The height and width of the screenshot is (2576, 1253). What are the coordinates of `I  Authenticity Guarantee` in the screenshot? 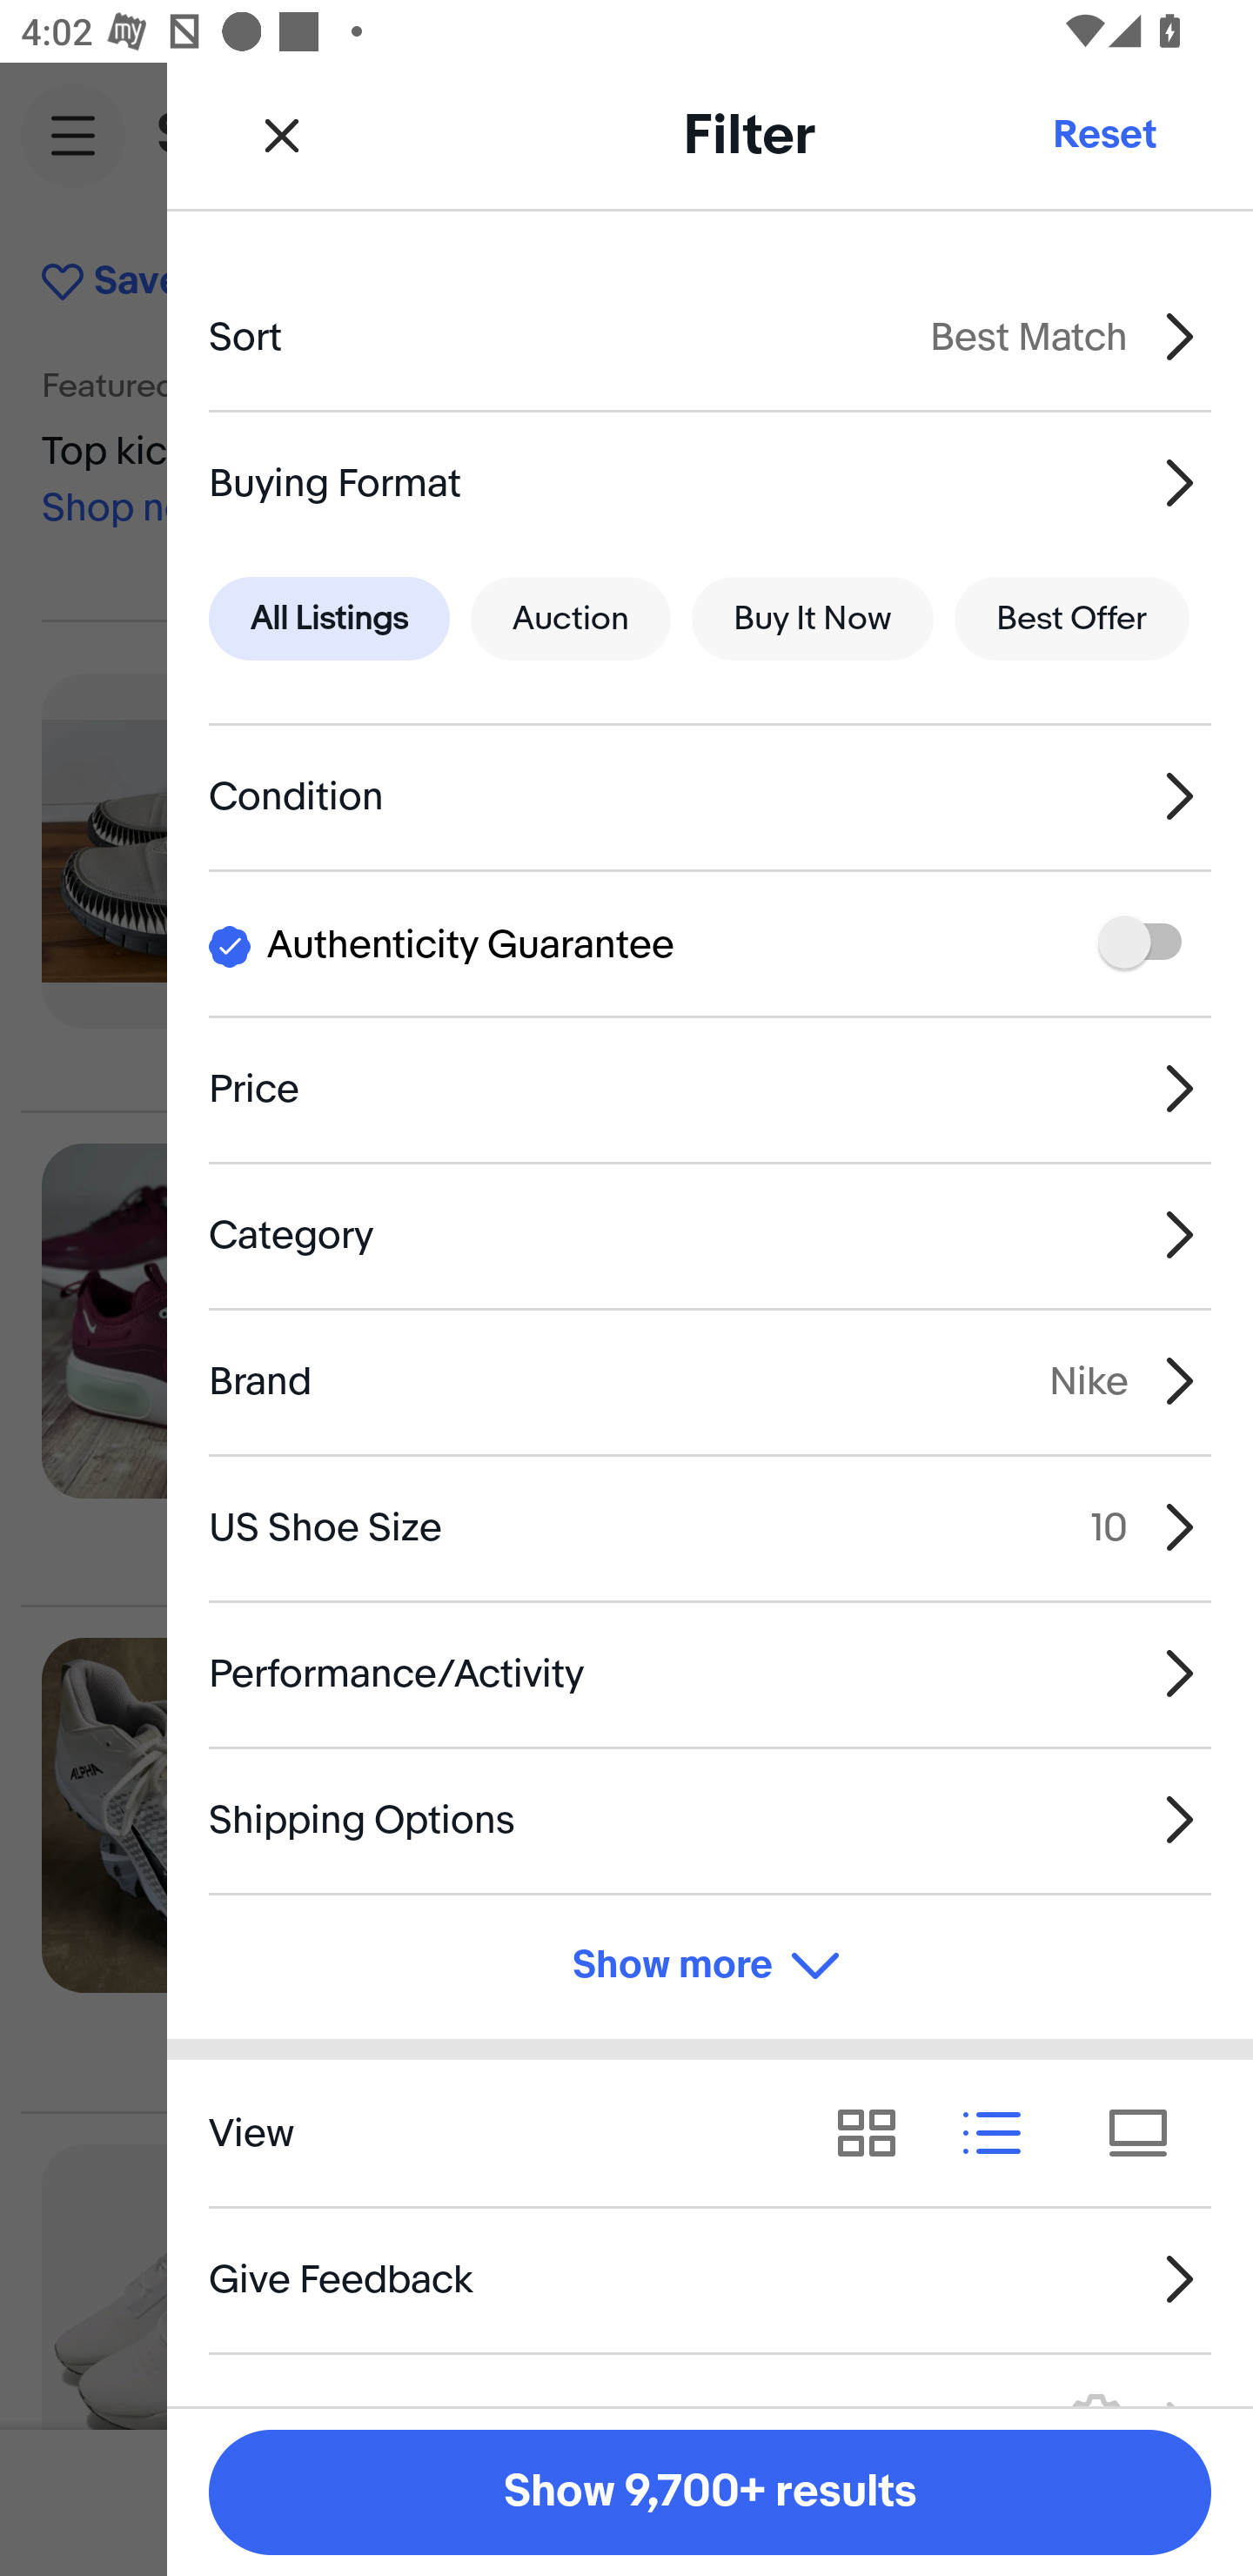 It's located at (710, 943).